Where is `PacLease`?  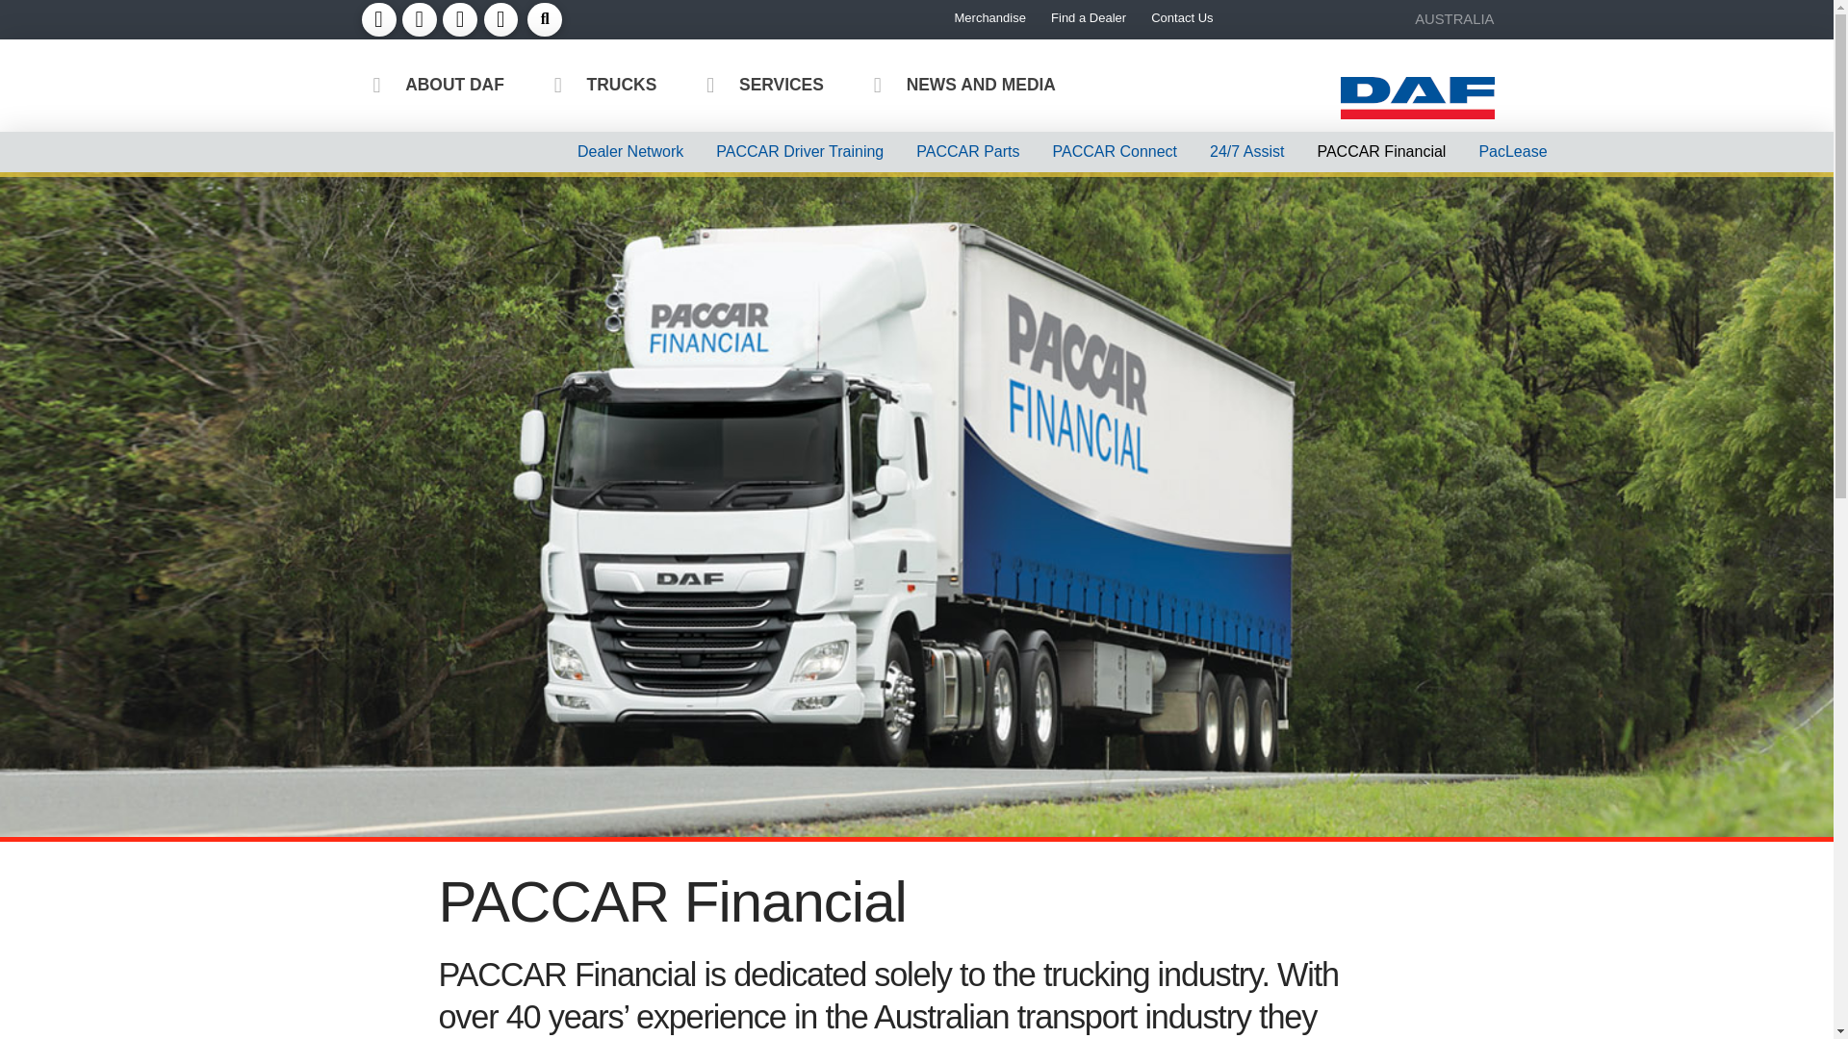 PacLease is located at coordinates (1512, 151).